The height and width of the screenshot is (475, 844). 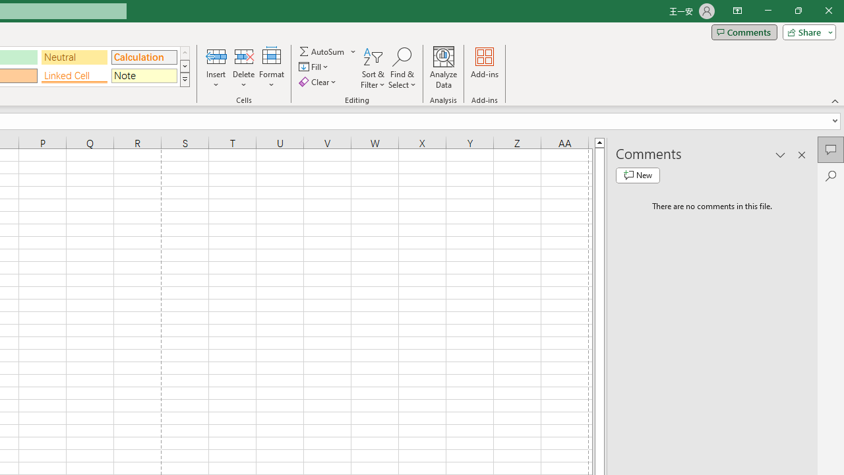 I want to click on Cell Styles, so click(x=185, y=79).